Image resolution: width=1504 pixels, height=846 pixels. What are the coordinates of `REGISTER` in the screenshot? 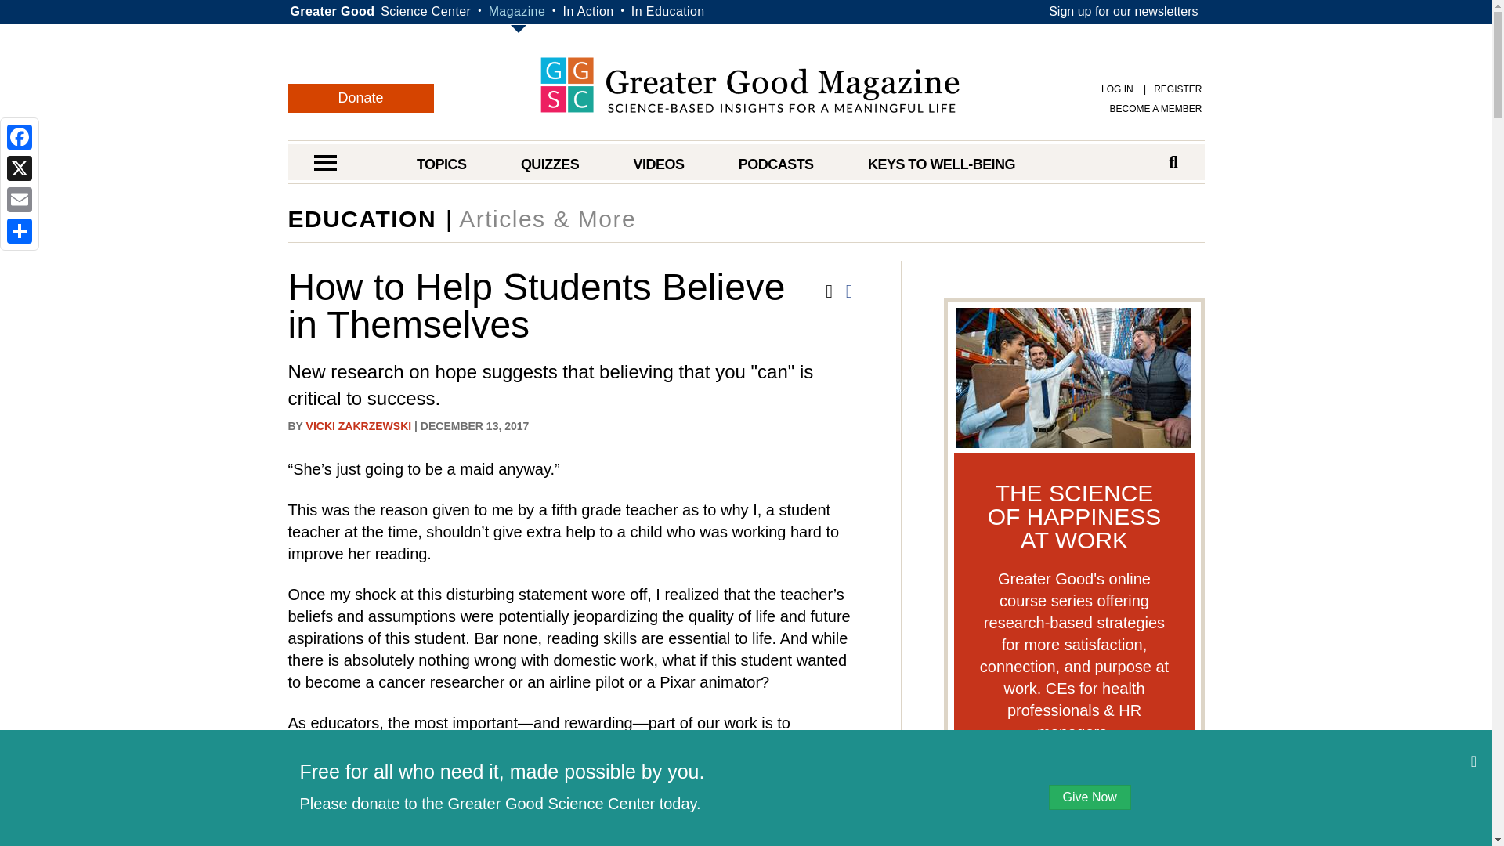 It's located at (1169, 89).